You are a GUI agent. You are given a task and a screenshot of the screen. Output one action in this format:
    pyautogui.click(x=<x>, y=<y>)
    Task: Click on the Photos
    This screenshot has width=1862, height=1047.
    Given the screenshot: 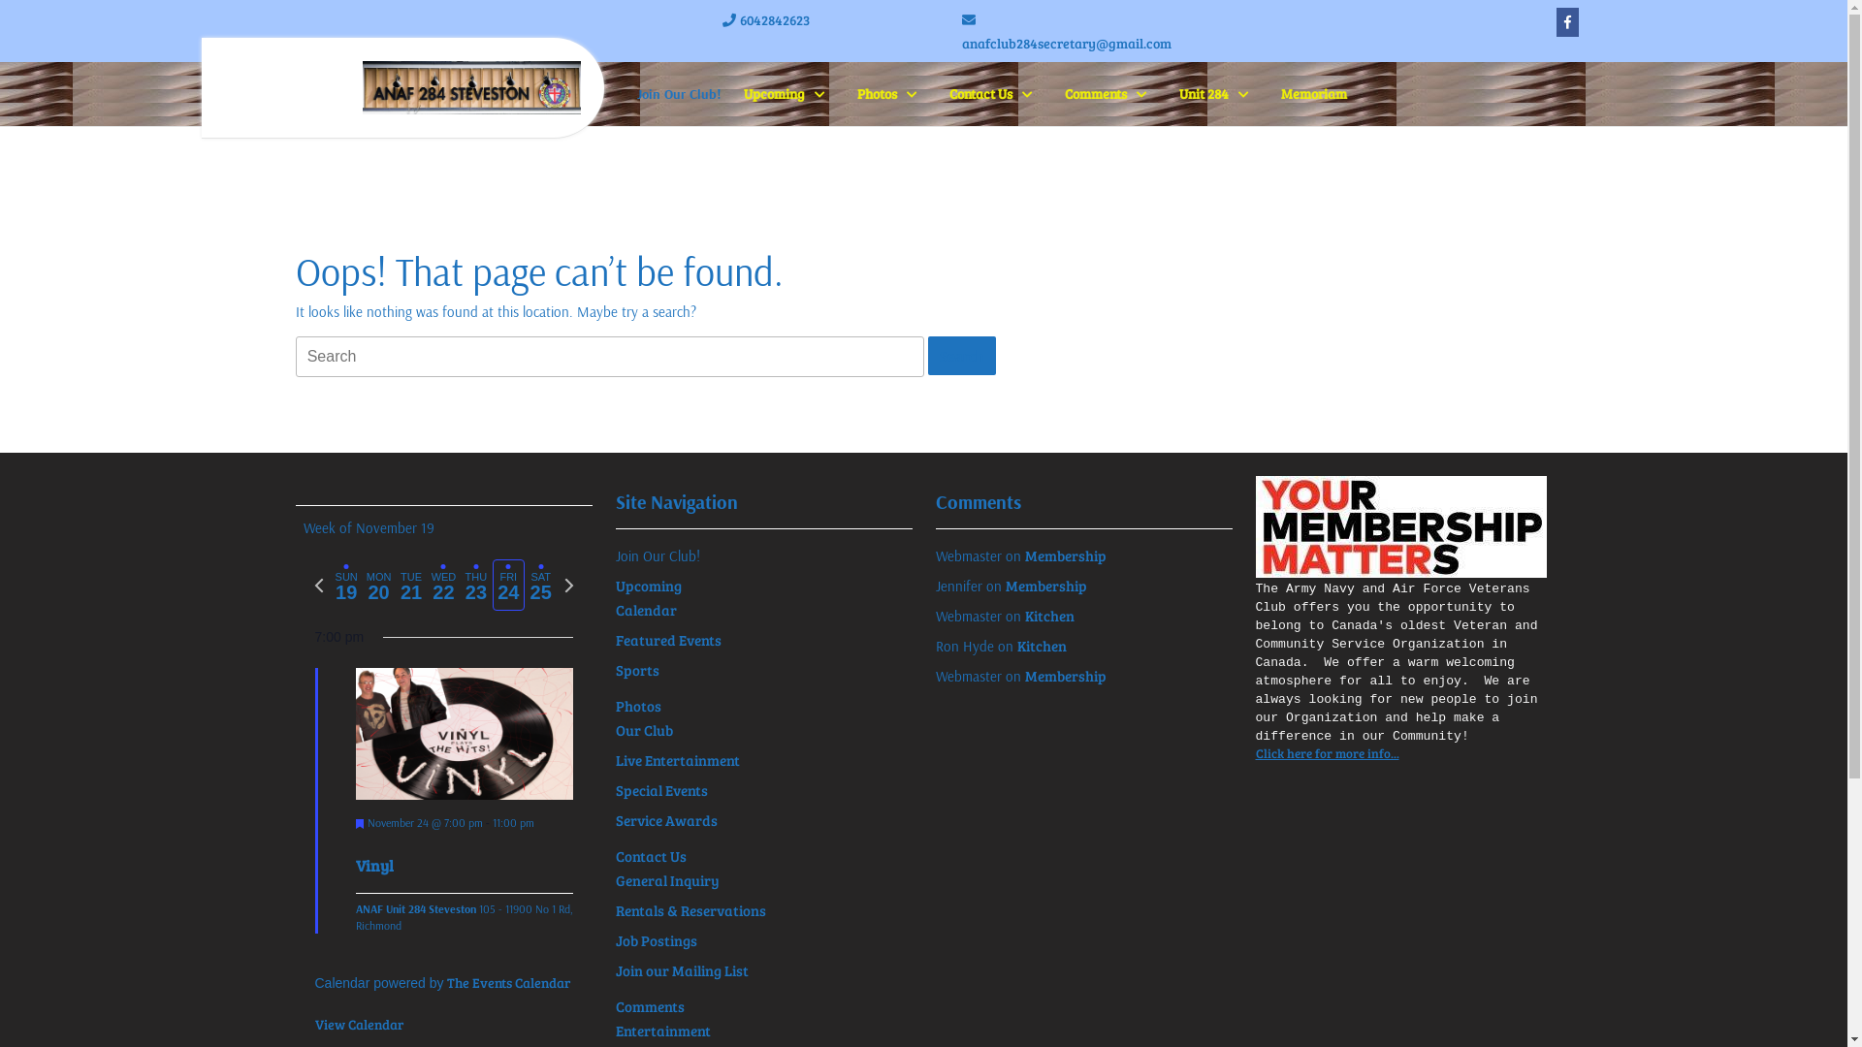 What is the action you would take?
    pyautogui.click(x=638, y=706)
    